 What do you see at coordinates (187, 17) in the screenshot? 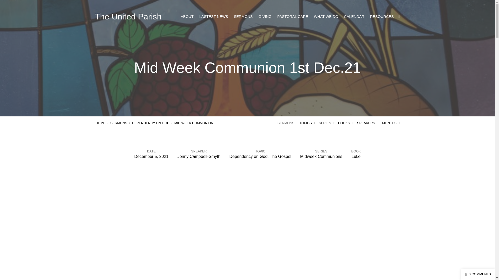
I see `ABOUT` at bounding box center [187, 17].